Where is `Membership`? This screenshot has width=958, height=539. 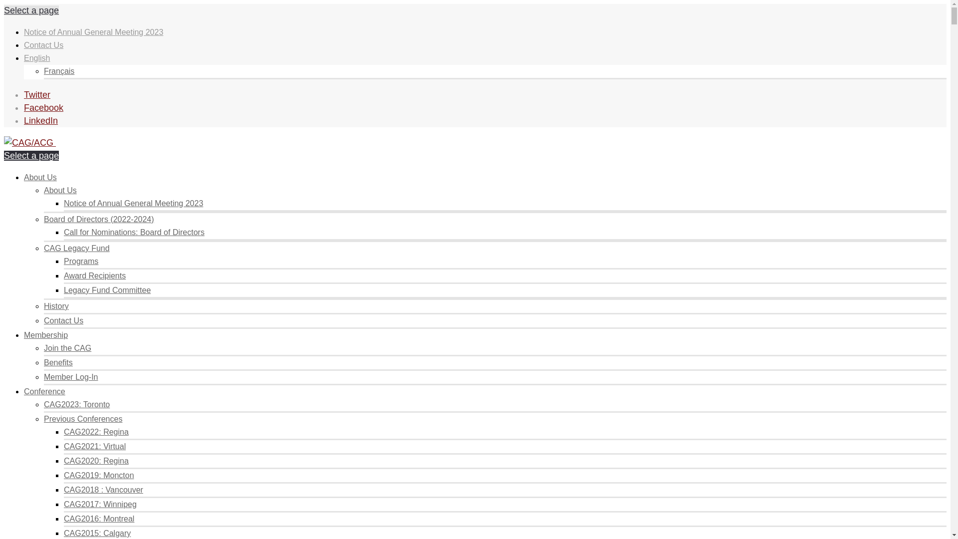 Membership is located at coordinates (46, 335).